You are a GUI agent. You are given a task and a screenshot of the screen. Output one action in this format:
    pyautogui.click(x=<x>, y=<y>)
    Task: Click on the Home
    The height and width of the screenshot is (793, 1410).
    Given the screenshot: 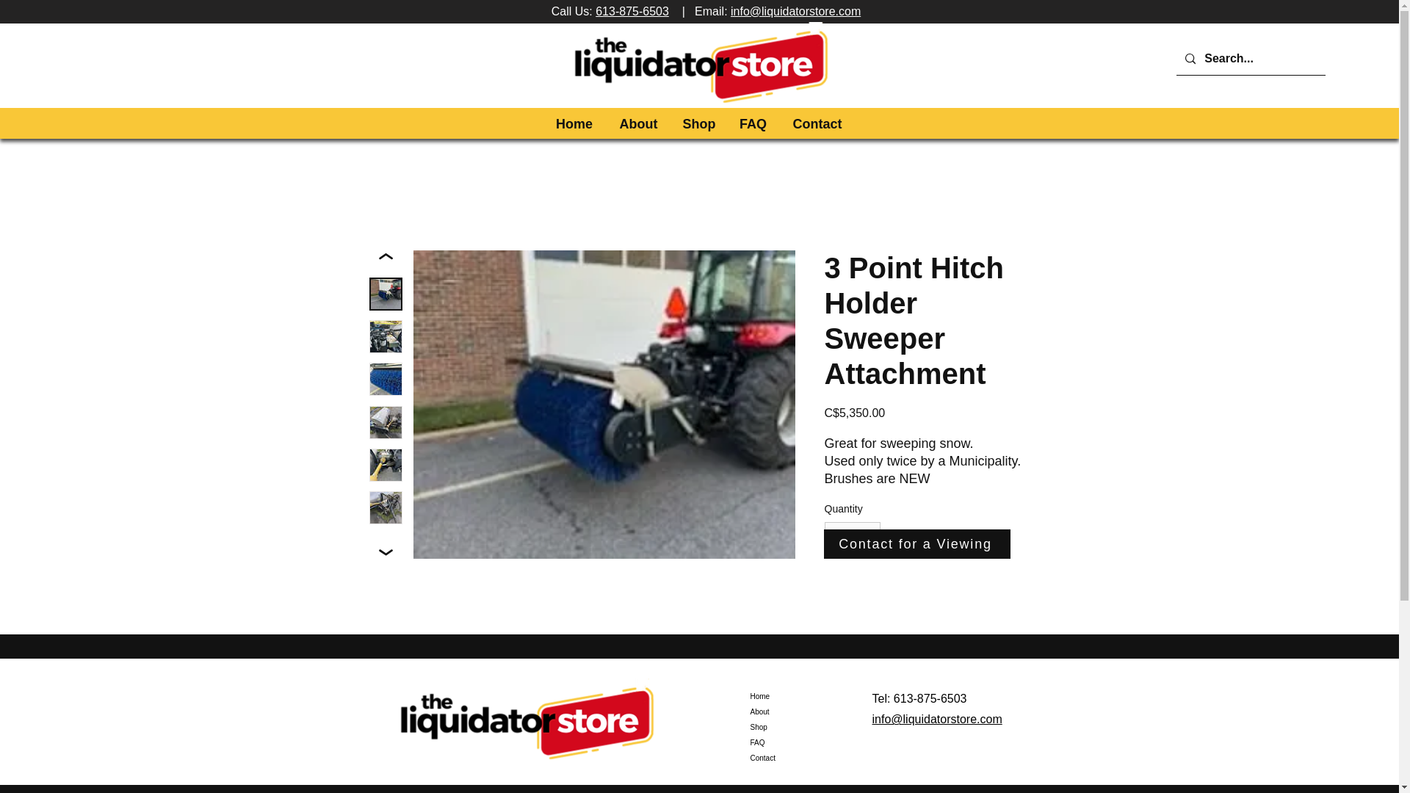 What is the action you would take?
    pyautogui.click(x=574, y=123)
    